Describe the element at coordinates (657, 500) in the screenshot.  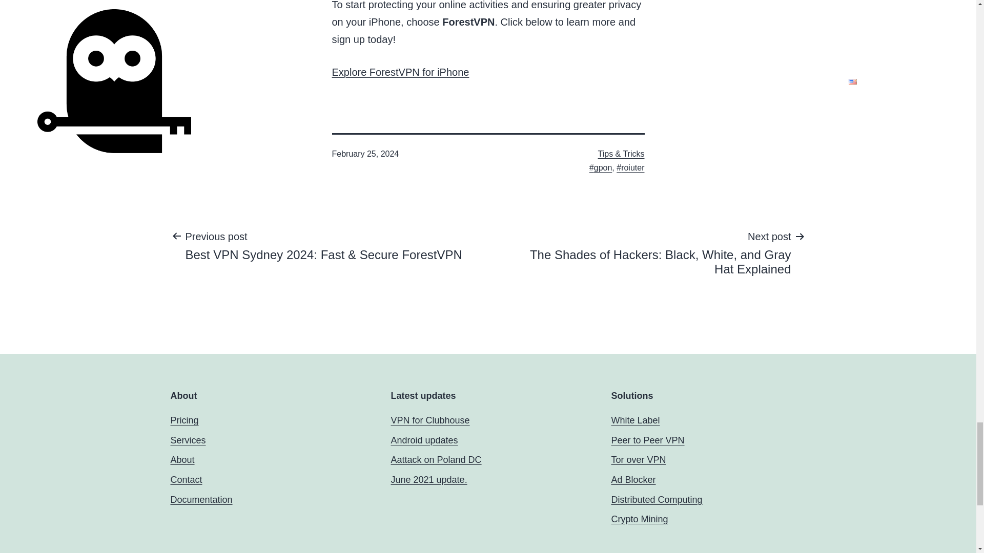
I see `Distributed Computing` at that location.